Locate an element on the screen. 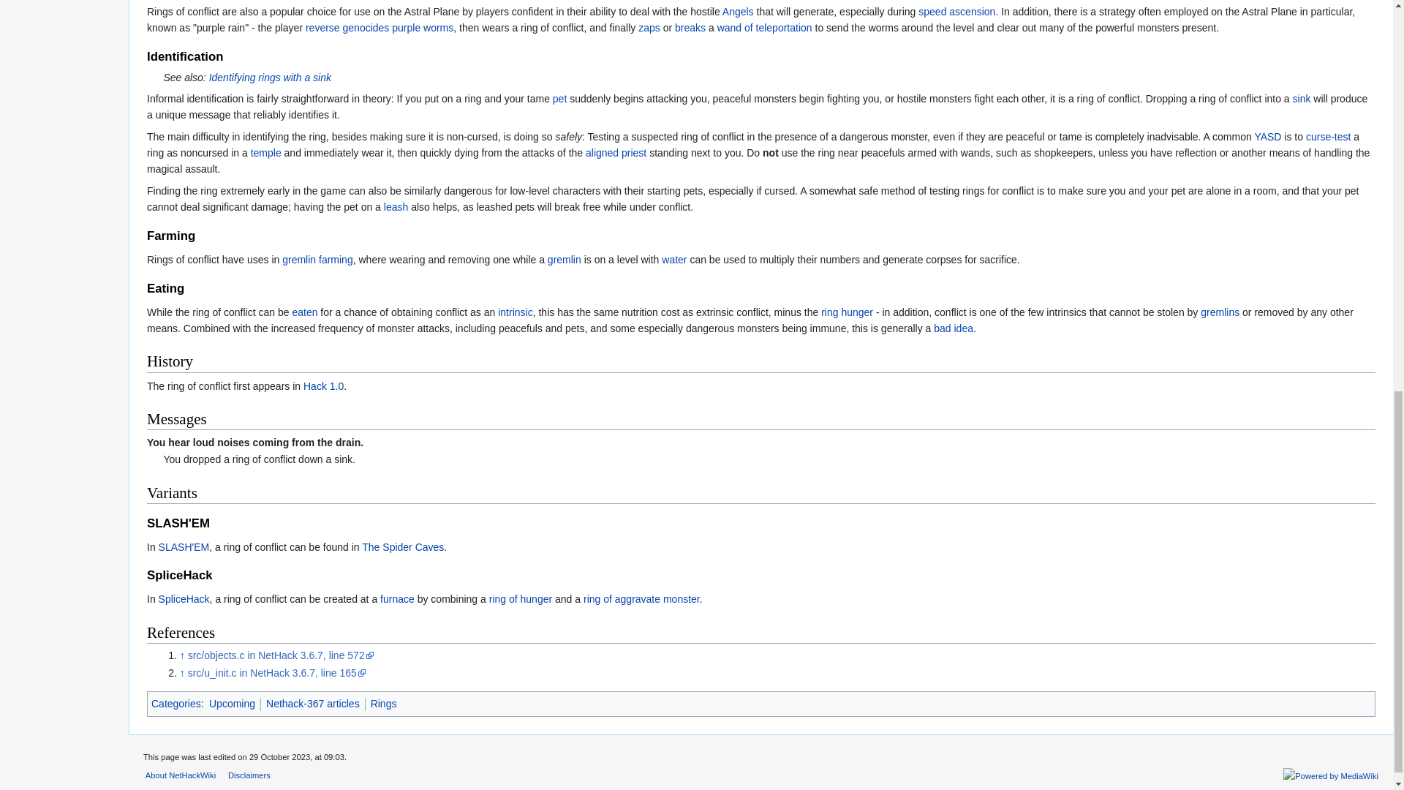 The image size is (1404, 790). speed ascension is located at coordinates (956, 11).